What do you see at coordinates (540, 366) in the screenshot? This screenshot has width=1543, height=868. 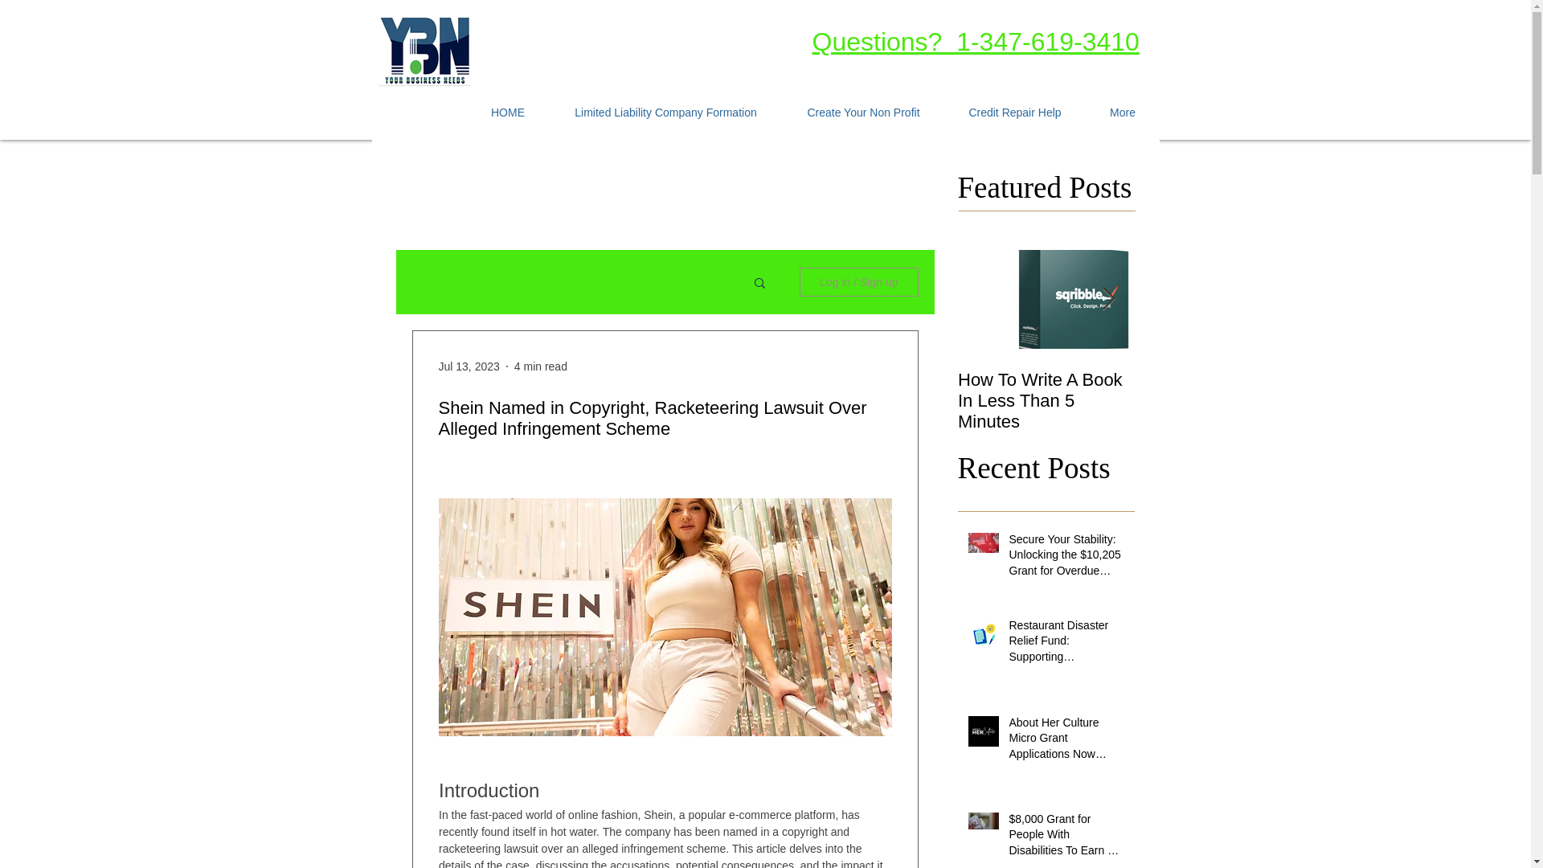 I see `4 min read` at bounding box center [540, 366].